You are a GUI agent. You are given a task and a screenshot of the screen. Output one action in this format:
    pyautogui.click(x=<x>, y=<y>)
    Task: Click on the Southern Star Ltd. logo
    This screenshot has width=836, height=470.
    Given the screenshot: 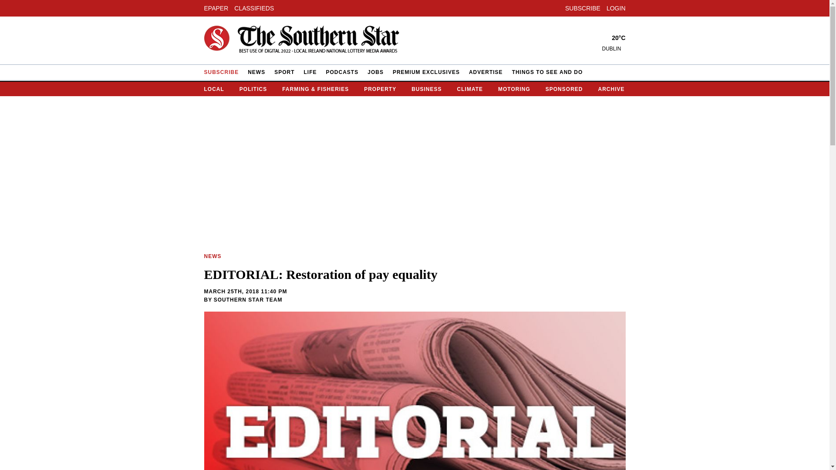 What is the action you would take?
    pyautogui.click(x=301, y=40)
    